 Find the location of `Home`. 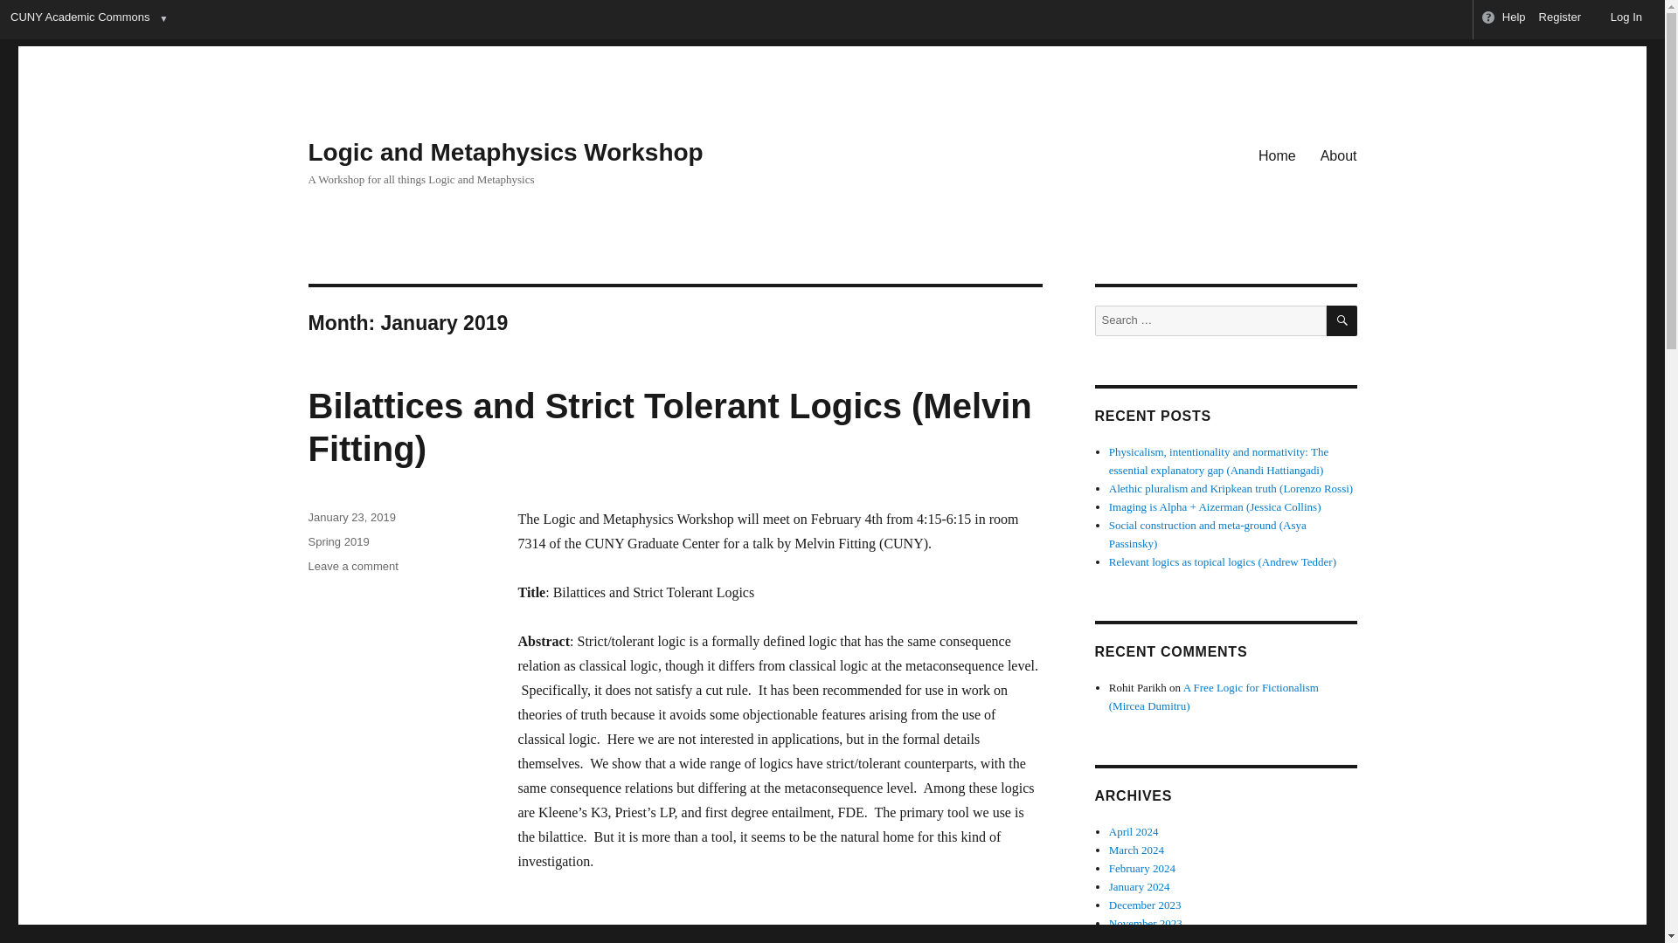

Home is located at coordinates (1278, 155).